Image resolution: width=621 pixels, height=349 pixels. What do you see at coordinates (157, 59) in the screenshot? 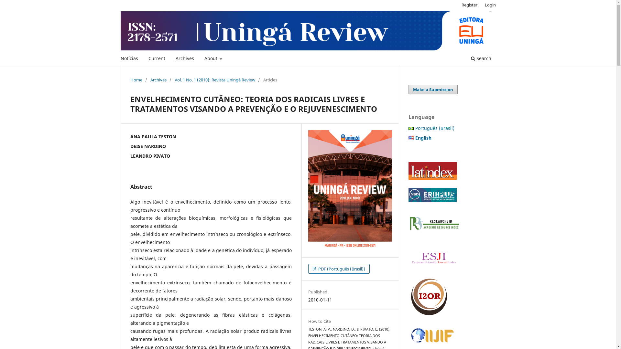
I see `Current` at bounding box center [157, 59].